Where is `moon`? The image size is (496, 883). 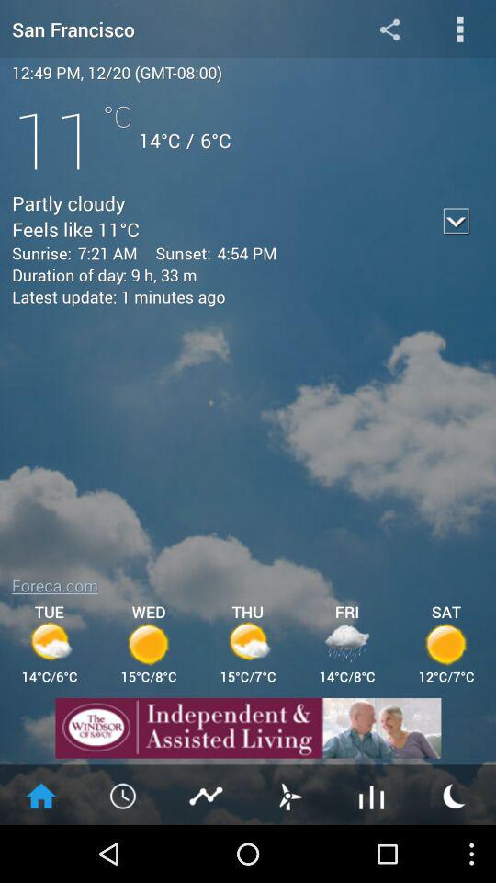 moon is located at coordinates (455, 795).